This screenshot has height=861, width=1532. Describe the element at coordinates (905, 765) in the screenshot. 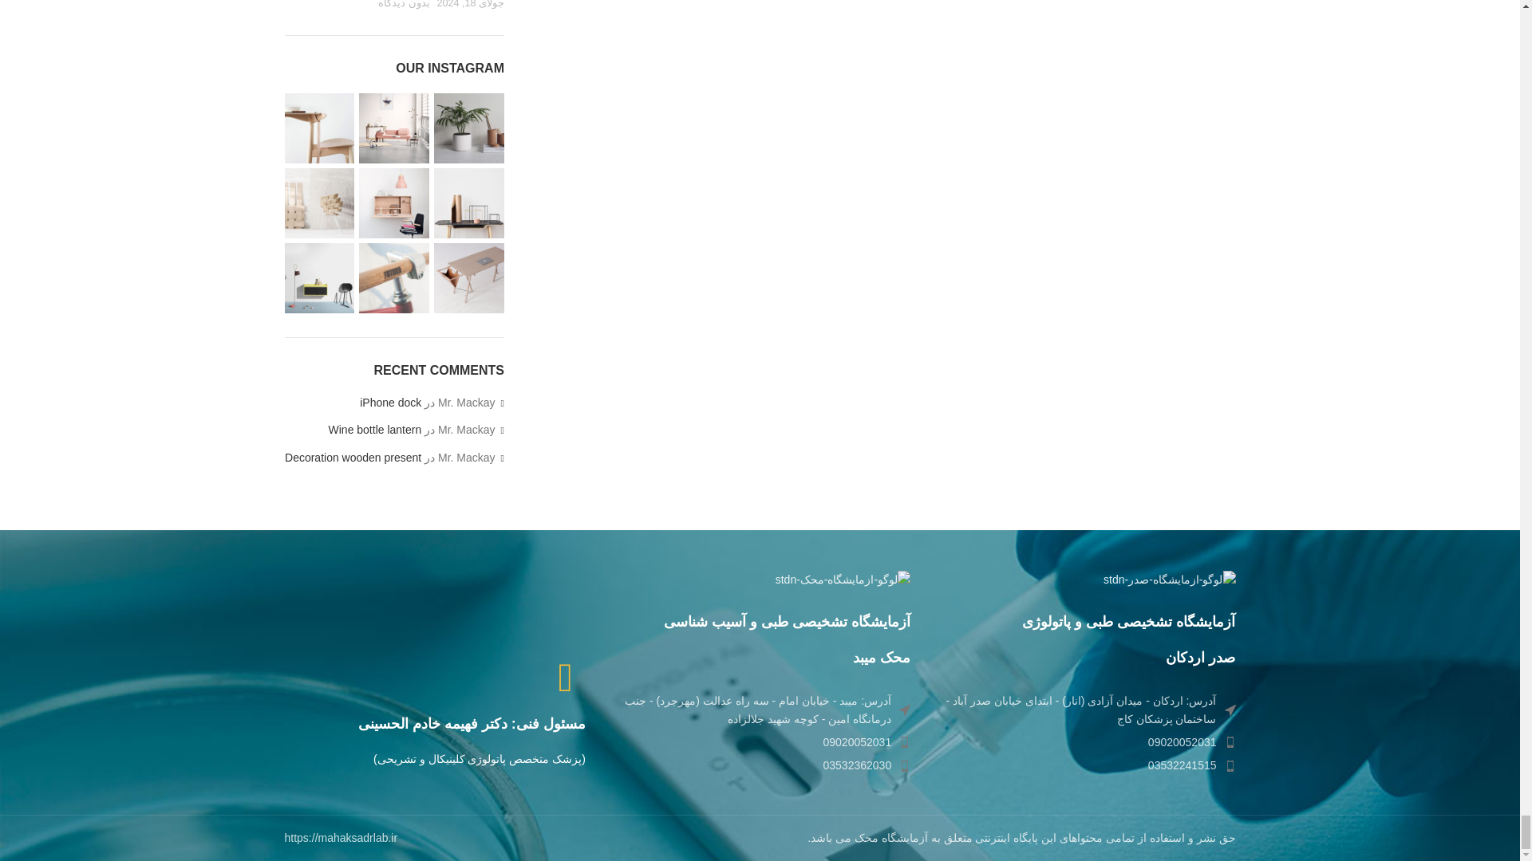

I see `wd-phone-dark` at that location.